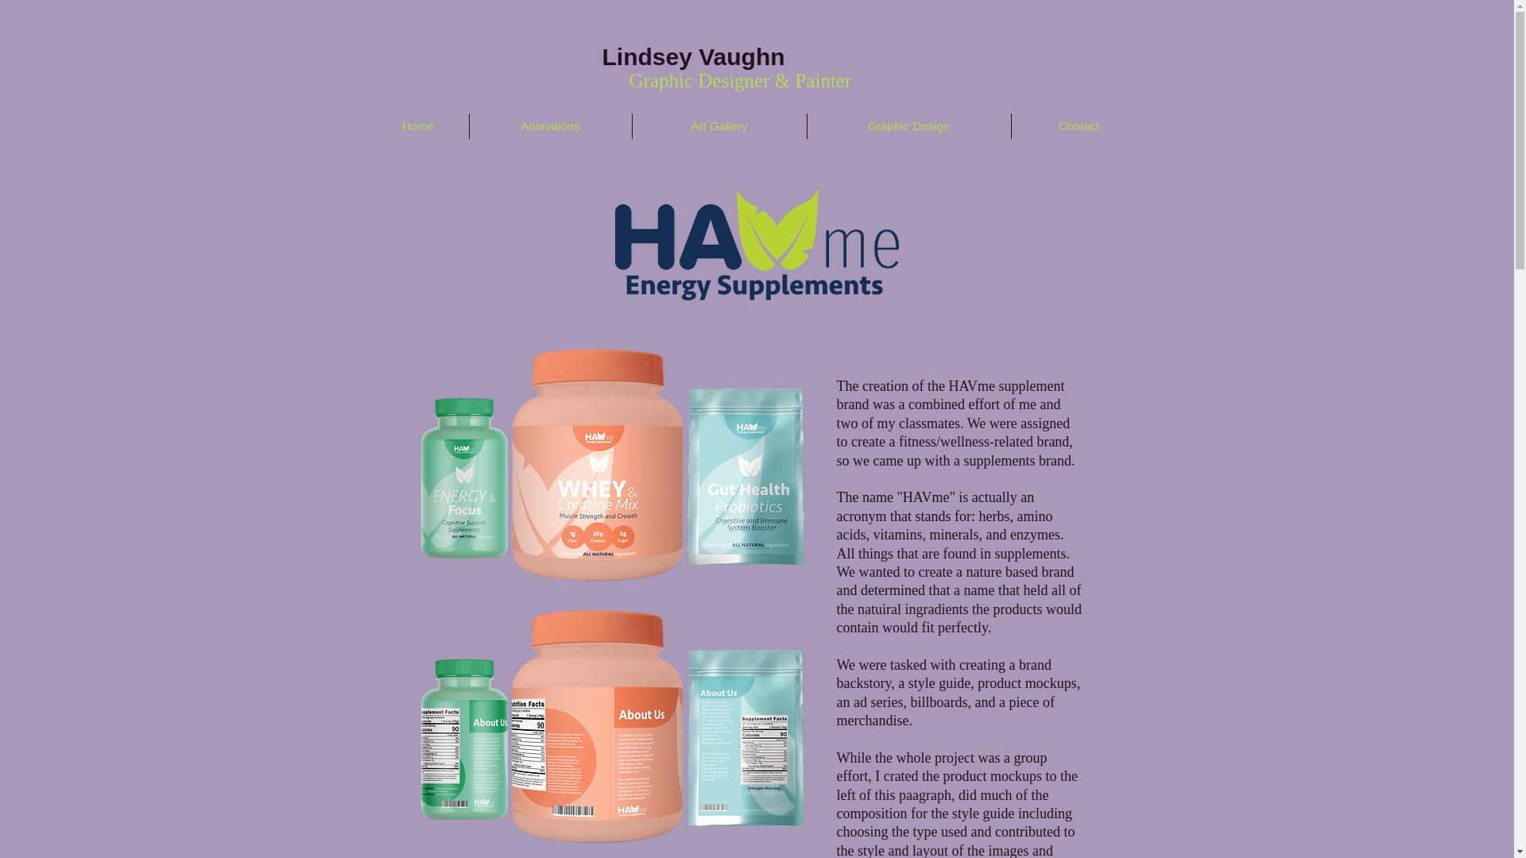 The width and height of the screenshot is (1526, 858). I want to click on Graphic Design, so click(908, 126).